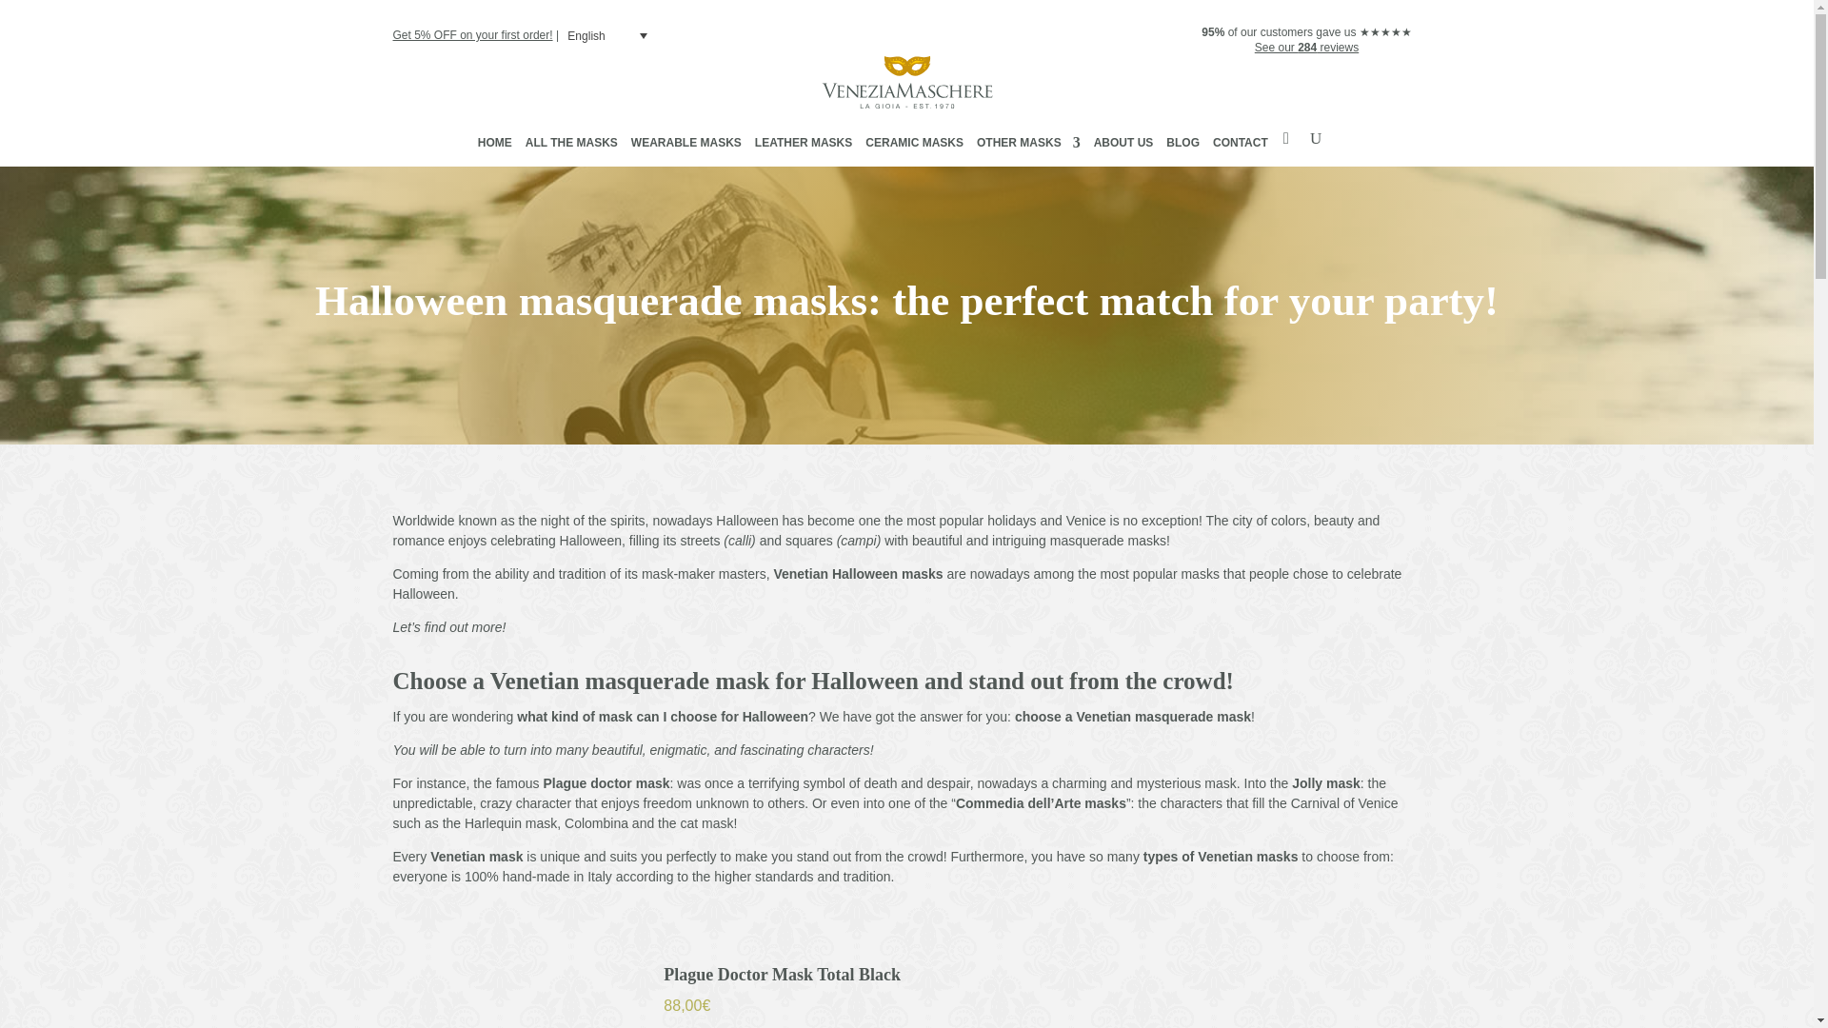  I want to click on LEATHER MASKS, so click(803, 147).